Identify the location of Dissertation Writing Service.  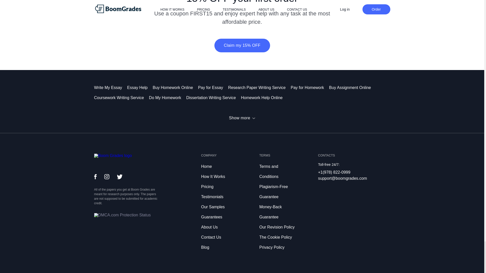
(214, 98).